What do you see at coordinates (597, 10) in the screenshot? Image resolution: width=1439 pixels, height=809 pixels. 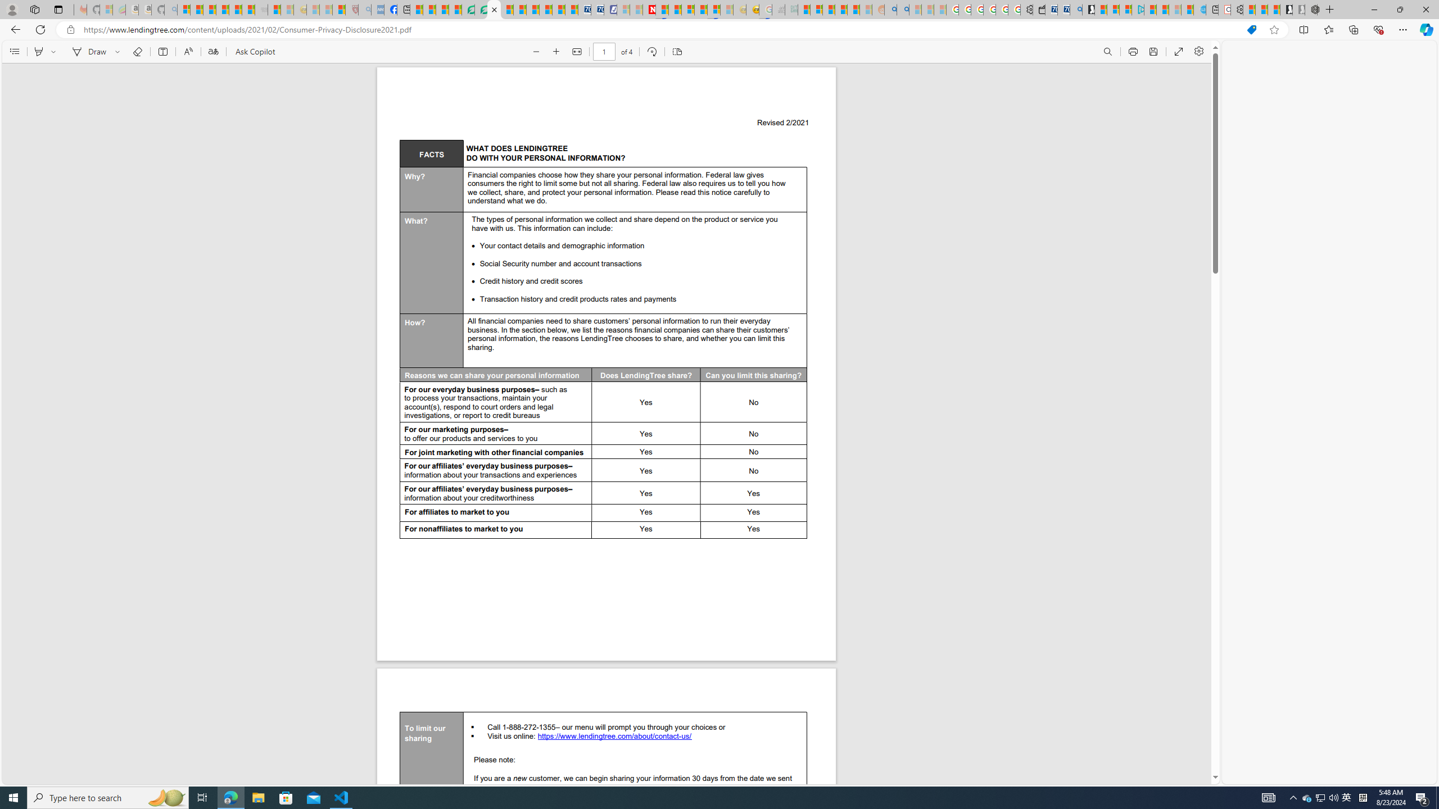 I see `Cheap Hotels - Save70.com` at bounding box center [597, 10].